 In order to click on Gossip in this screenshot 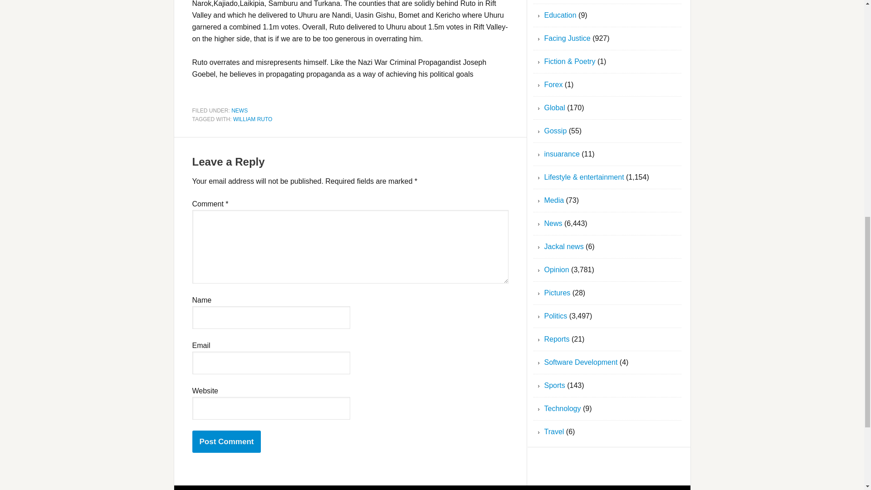, I will do `click(555, 131)`.